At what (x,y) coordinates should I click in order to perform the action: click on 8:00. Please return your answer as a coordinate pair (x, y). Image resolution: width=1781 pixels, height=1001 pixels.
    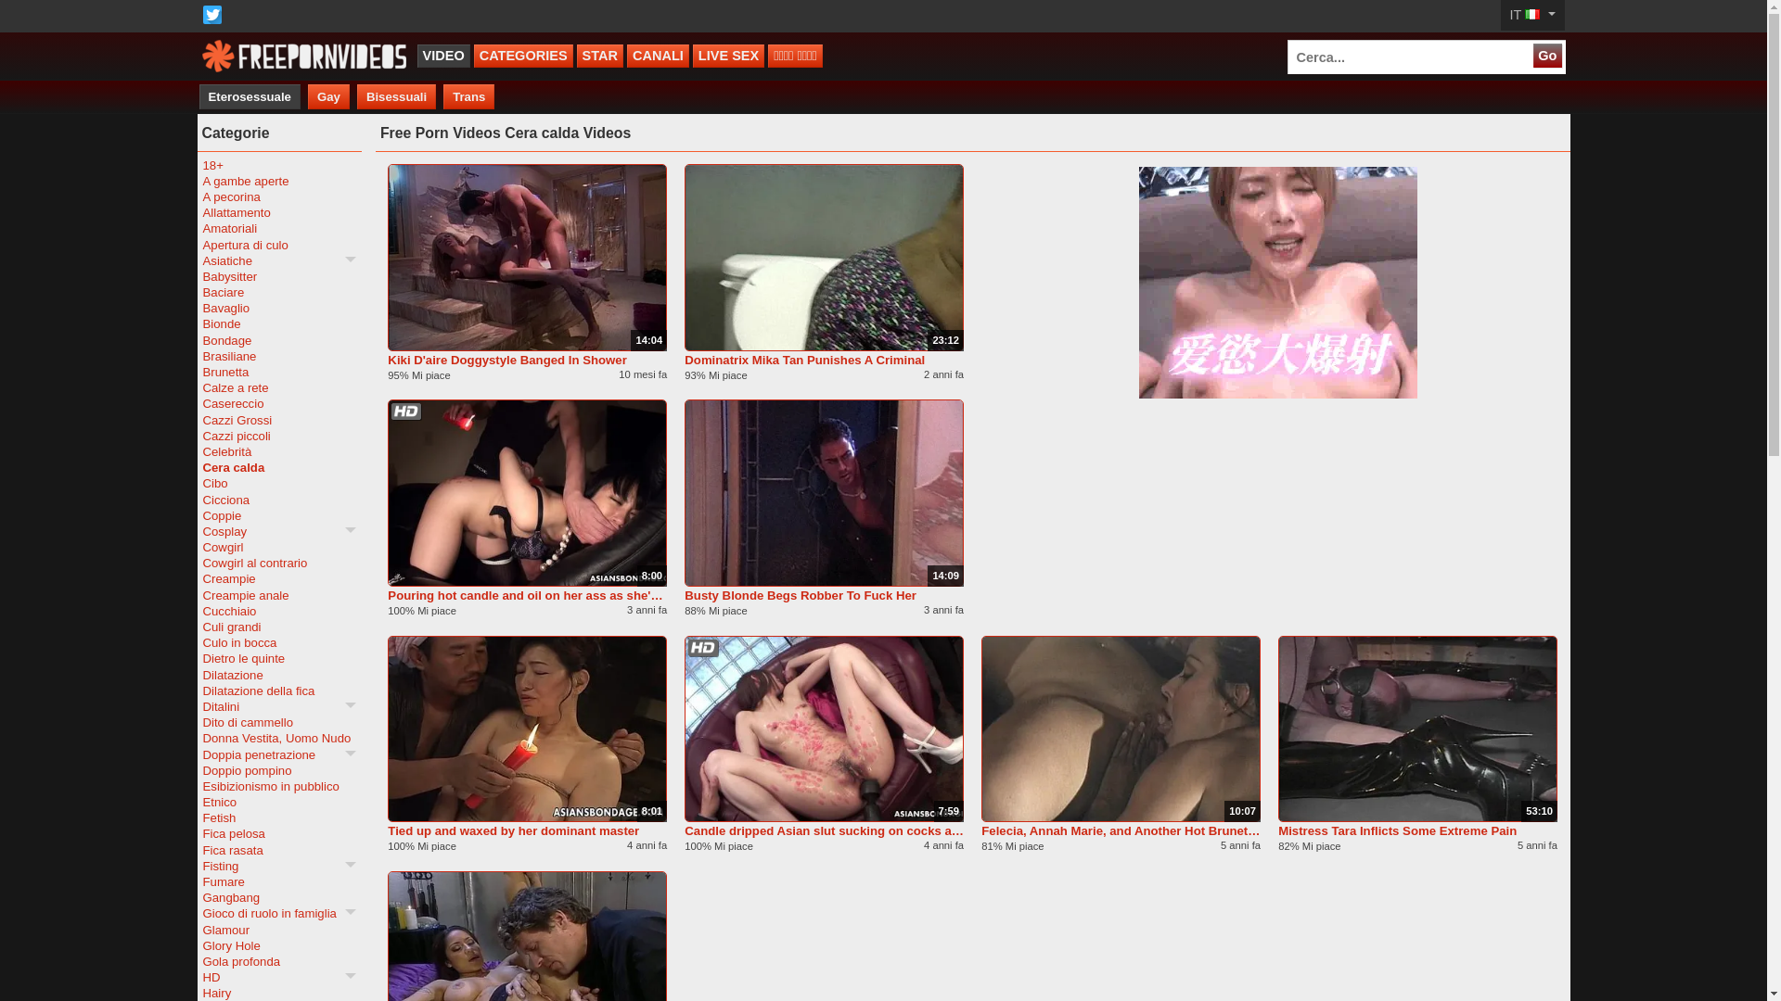
    Looking at the image, I should click on (527, 493).